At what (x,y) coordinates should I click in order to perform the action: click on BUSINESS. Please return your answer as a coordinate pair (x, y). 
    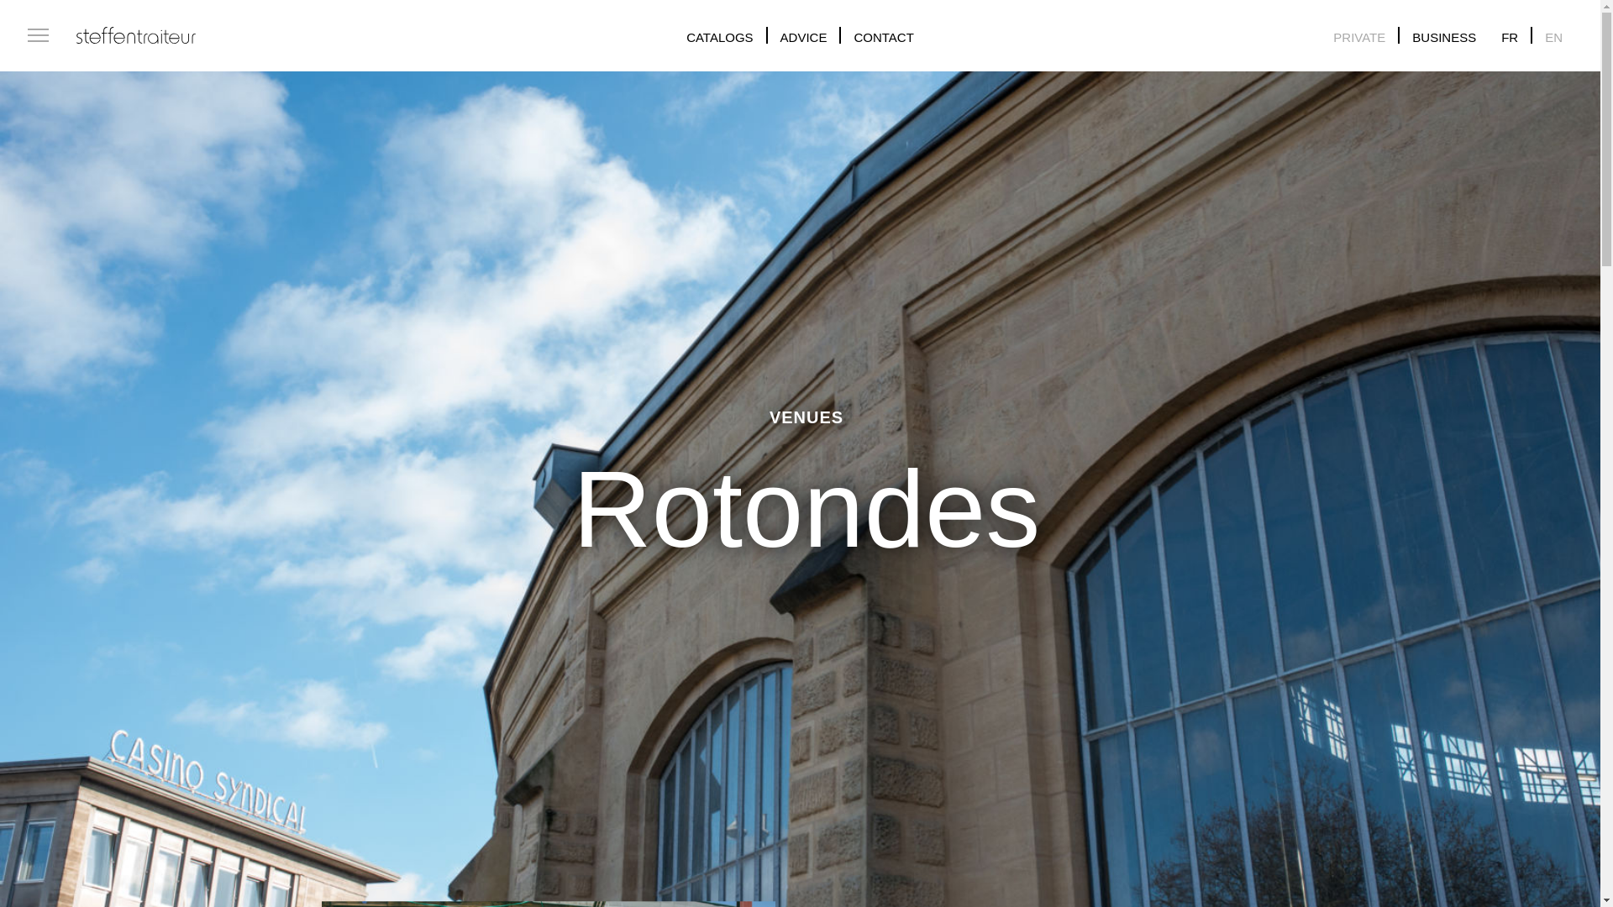
    Looking at the image, I should click on (1443, 37).